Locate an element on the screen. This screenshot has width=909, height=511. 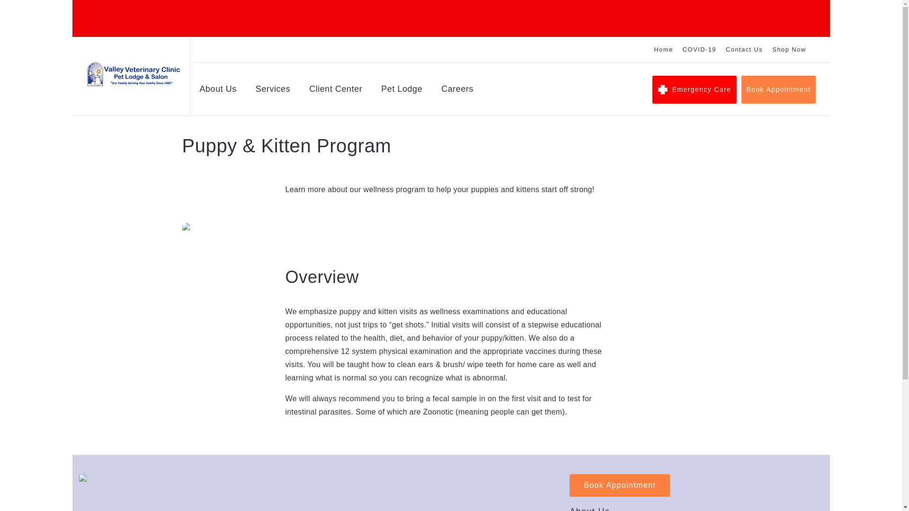
Emergency Care is located at coordinates (695, 89).